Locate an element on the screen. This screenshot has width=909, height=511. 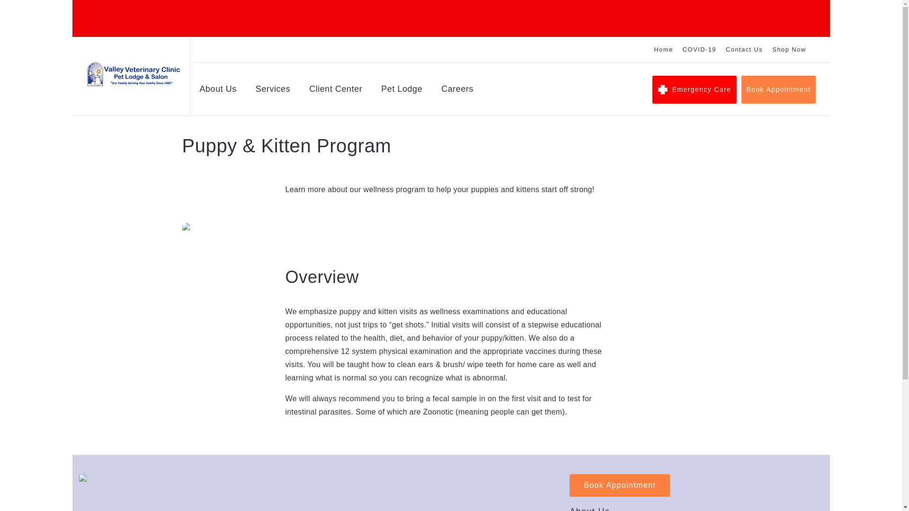
Emergency Care is located at coordinates (695, 89).